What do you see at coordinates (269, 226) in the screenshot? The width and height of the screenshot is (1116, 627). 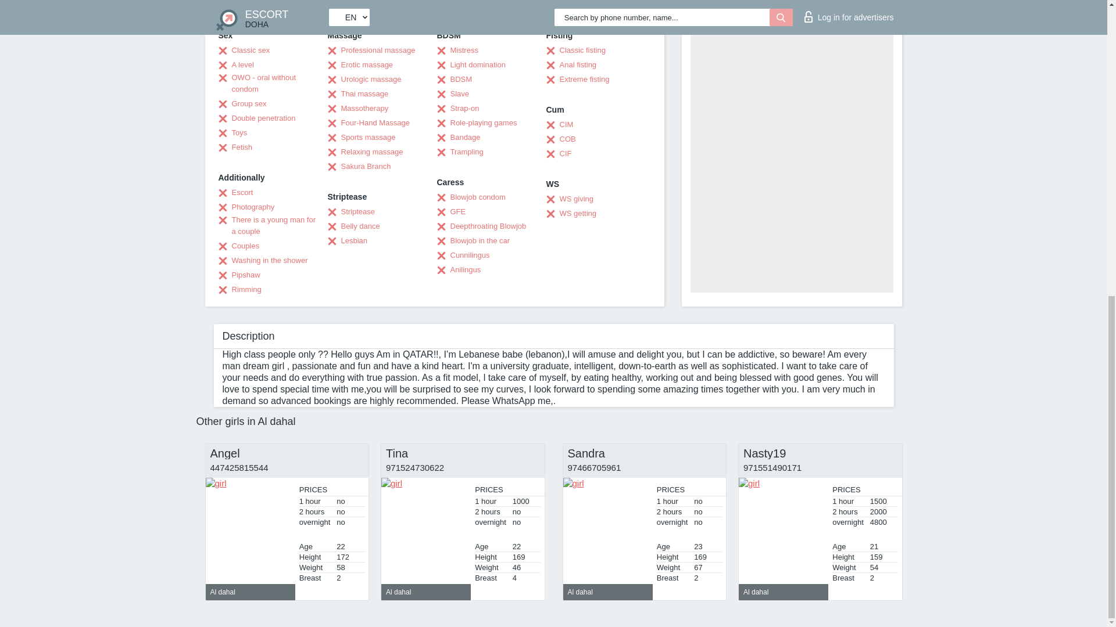 I see `There is a young man for a couple` at bounding box center [269, 226].